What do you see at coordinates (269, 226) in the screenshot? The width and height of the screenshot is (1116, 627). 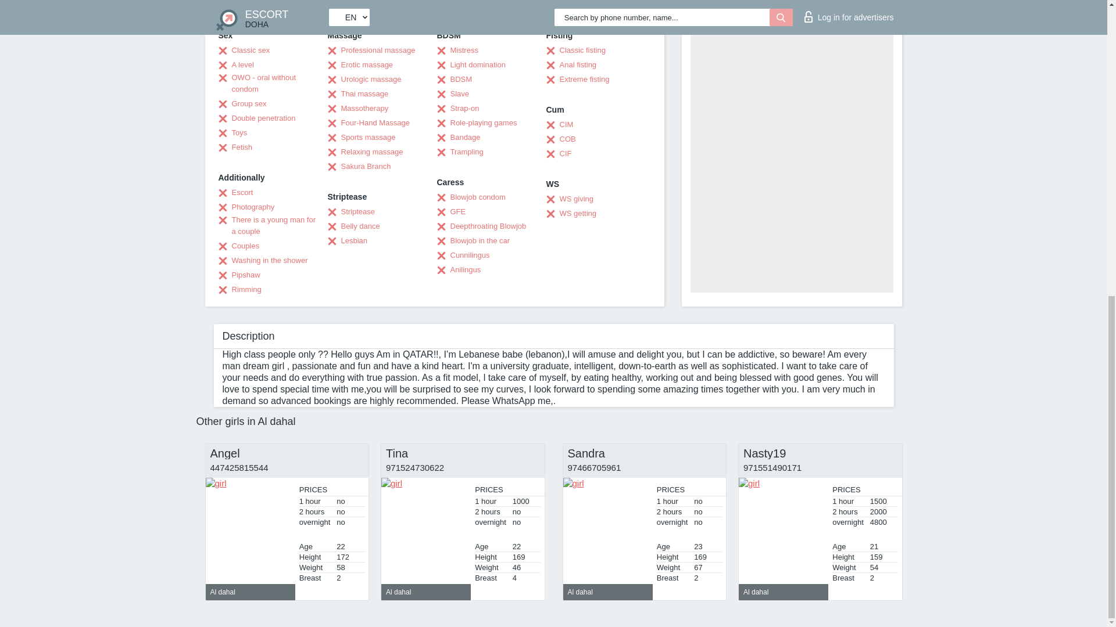 I see `There is a young man for a couple` at bounding box center [269, 226].